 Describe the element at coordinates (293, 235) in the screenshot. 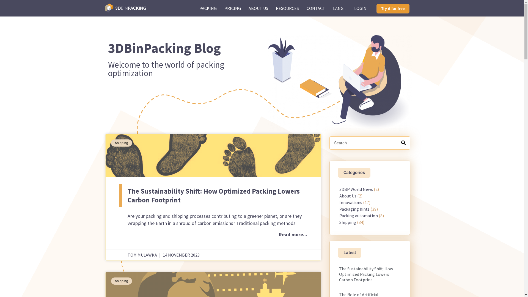

I see `Read more...` at that location.